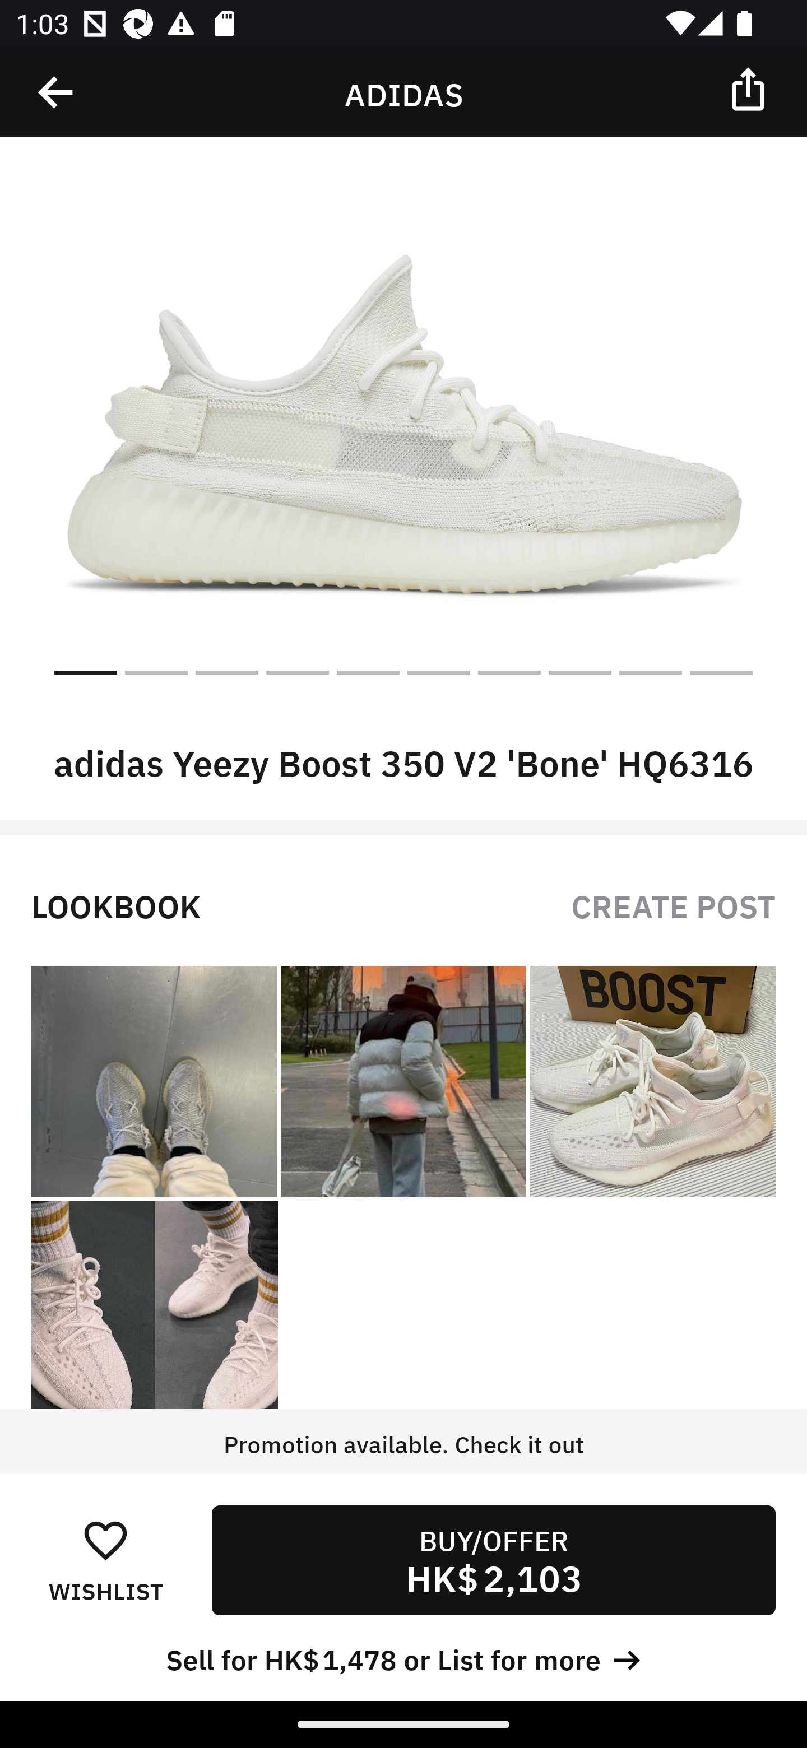  Describe the element at coordinates (105, 1540) in the screenshot. I see `󰋕` at that location.